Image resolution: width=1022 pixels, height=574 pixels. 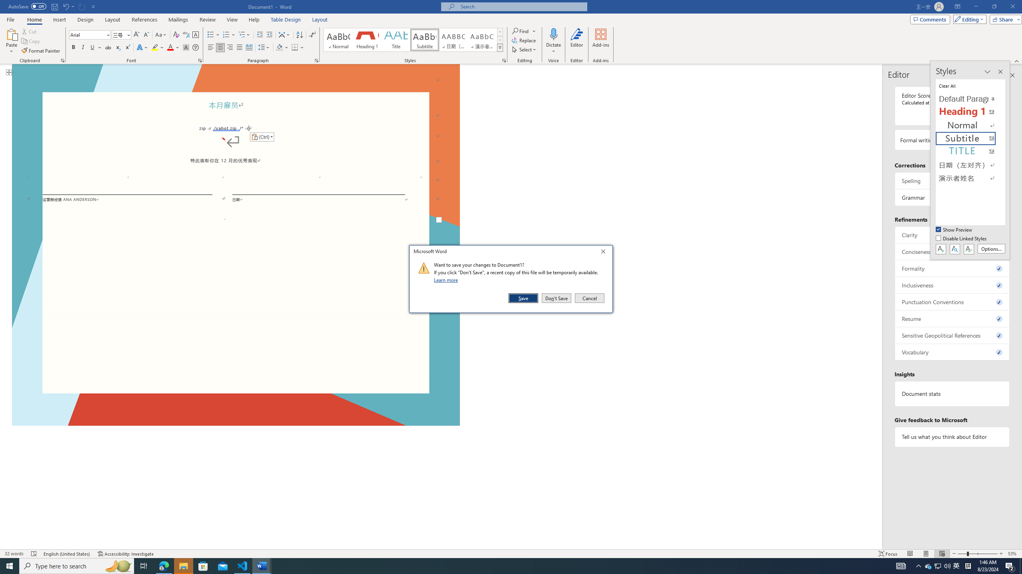 What do you see at coordinates (14, 554) in the screenshot?
I see `Word Count 32 words` at bounding box center [14, 554].